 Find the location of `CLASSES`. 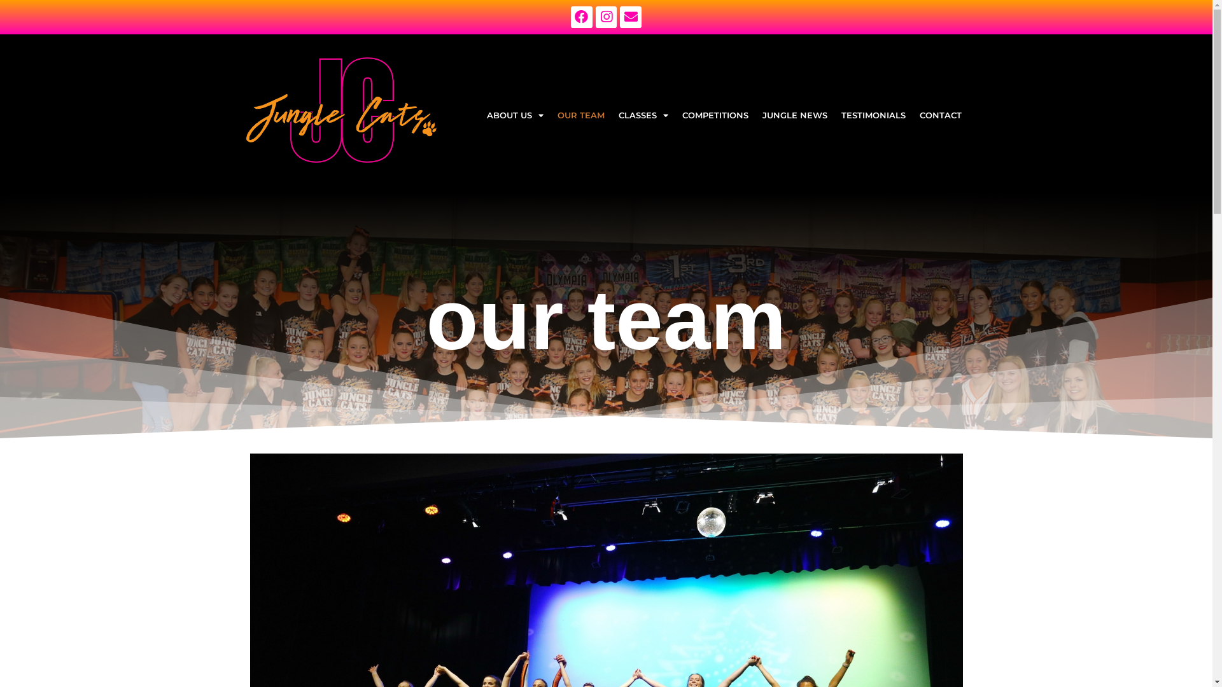

CLASSES is located at coordinates (643, 115).